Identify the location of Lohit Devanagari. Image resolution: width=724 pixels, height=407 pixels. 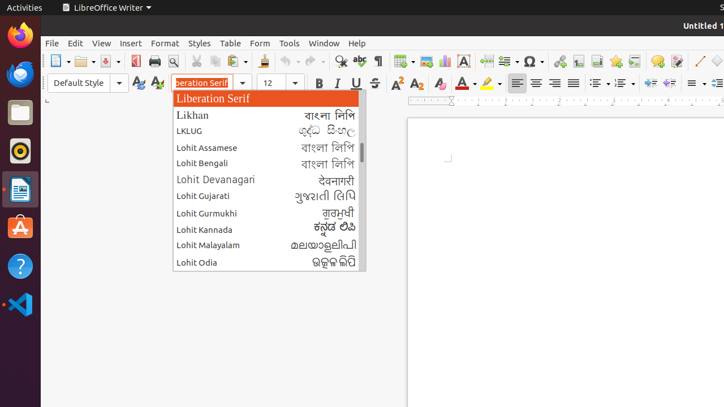
(269, 180).